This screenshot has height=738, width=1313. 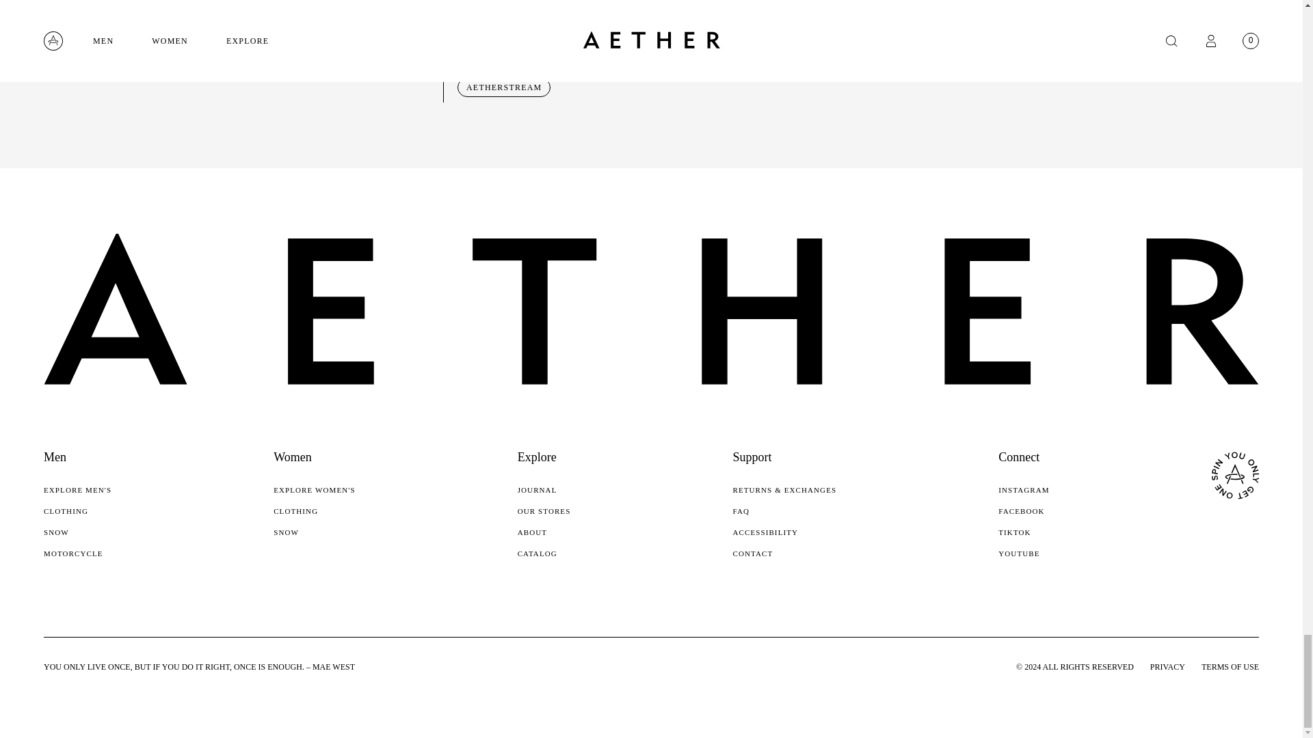 I want to click on NEW YORK CITY, so click(x=503, y=62).